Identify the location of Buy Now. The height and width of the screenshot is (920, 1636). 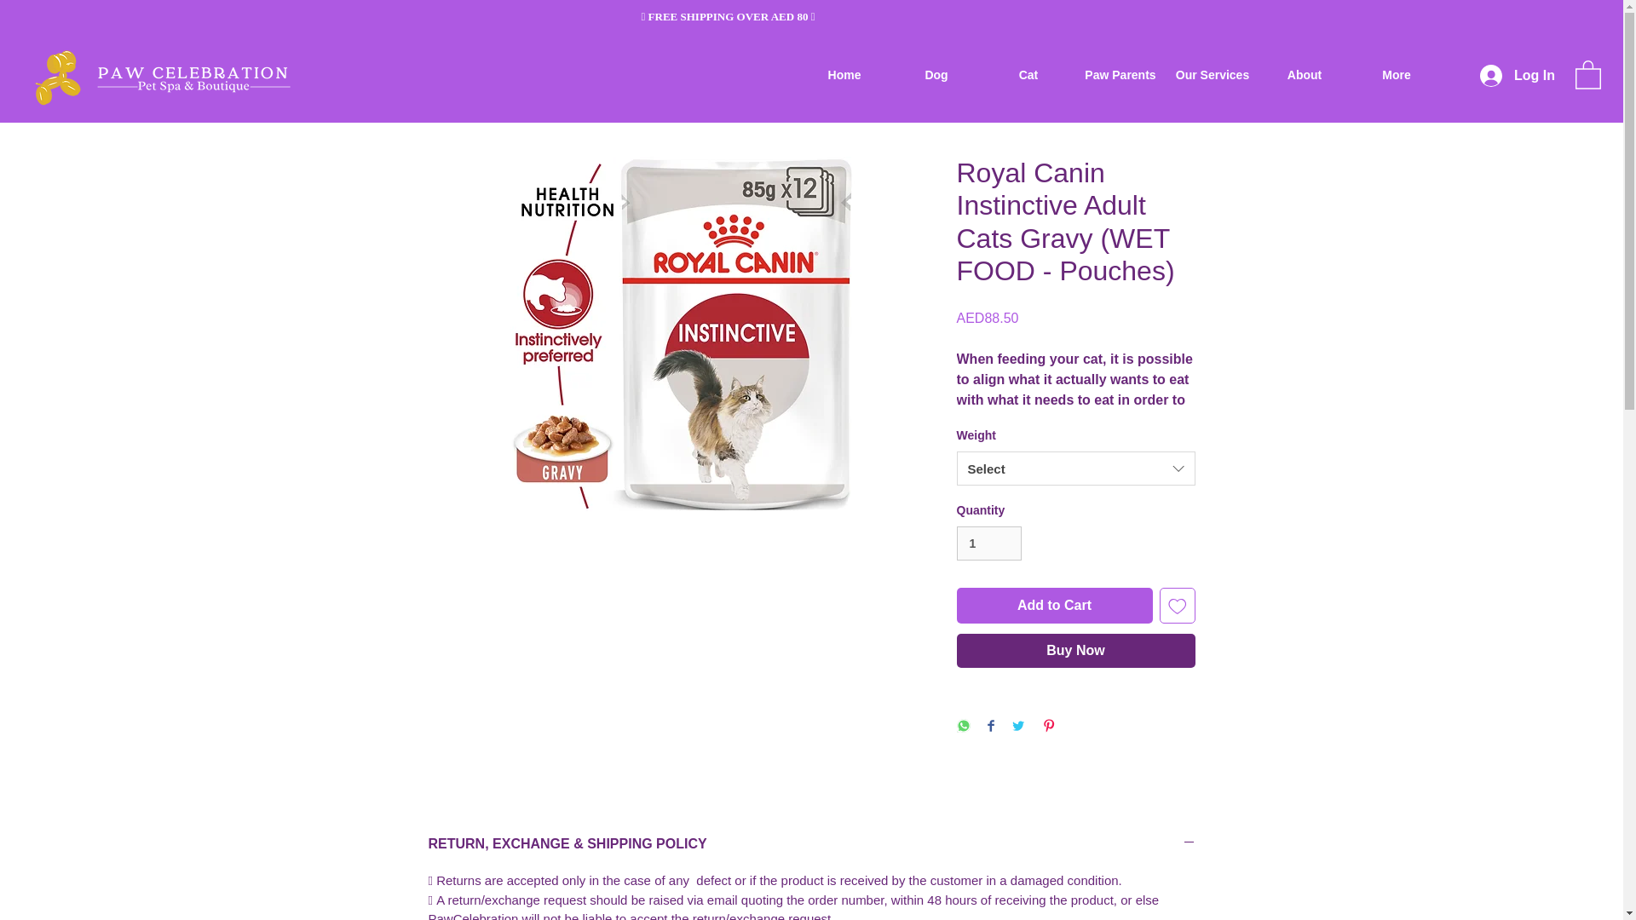
(1074, 651).